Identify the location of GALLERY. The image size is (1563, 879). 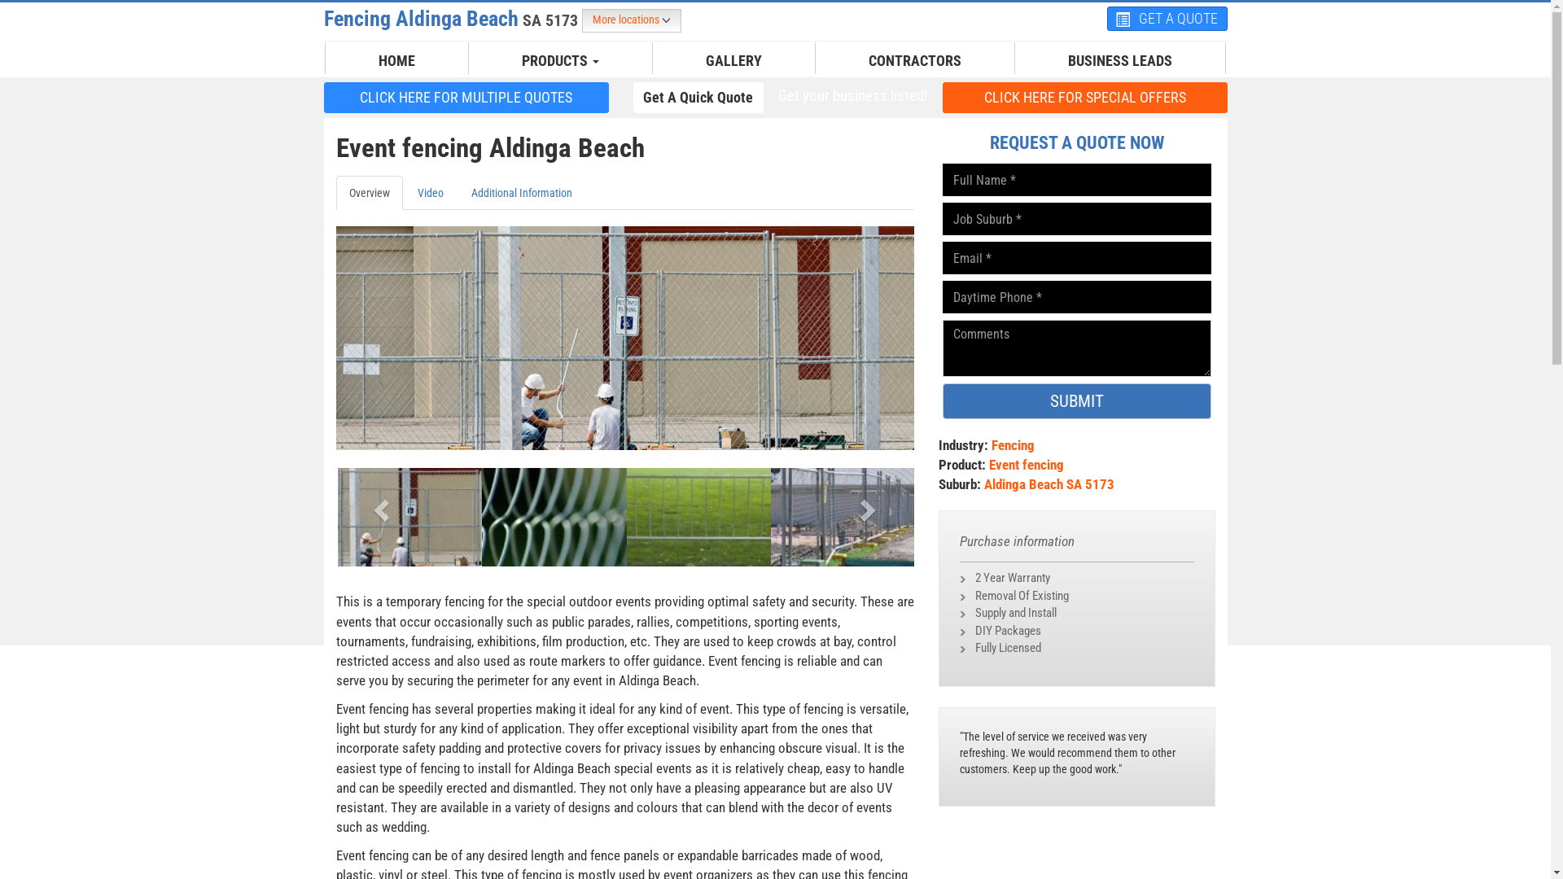
(734, 61).